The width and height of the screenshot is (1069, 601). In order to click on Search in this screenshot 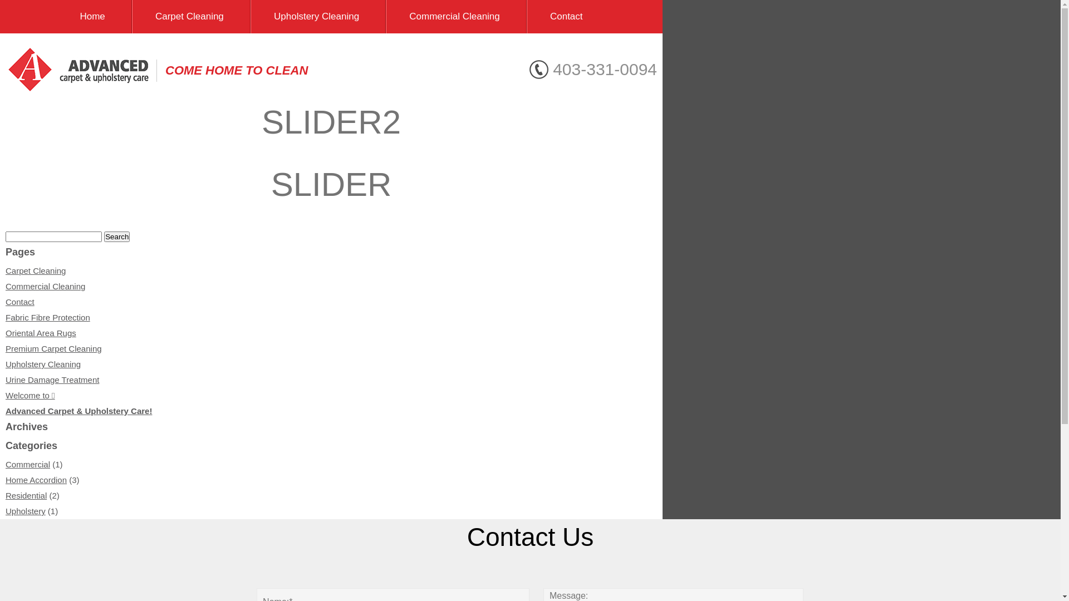, I will do `click(117, 237)`.